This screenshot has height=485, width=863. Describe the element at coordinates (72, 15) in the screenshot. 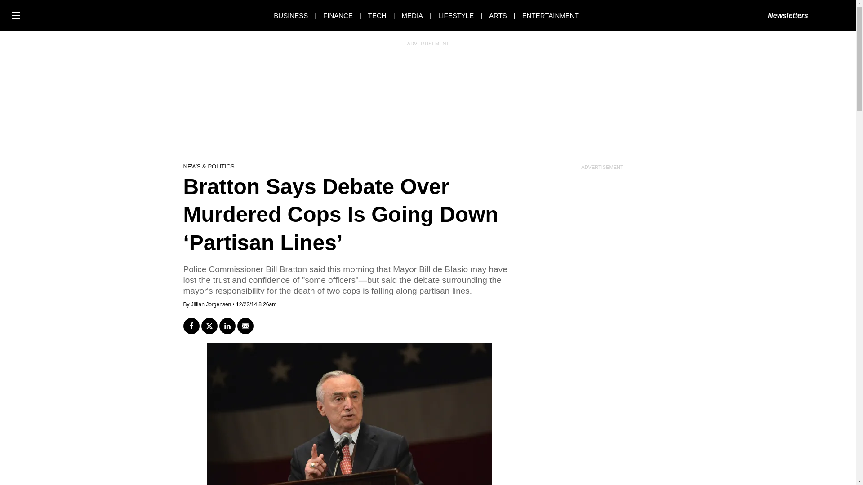

I see `Observer` at that location.